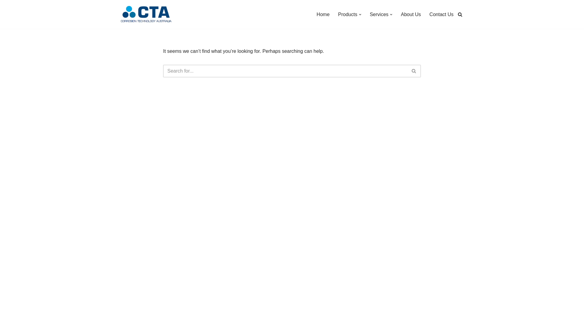 Image resolution: width=584 pixels, height=328 pixels. I want to click on Skip to content, so click(5, 13).